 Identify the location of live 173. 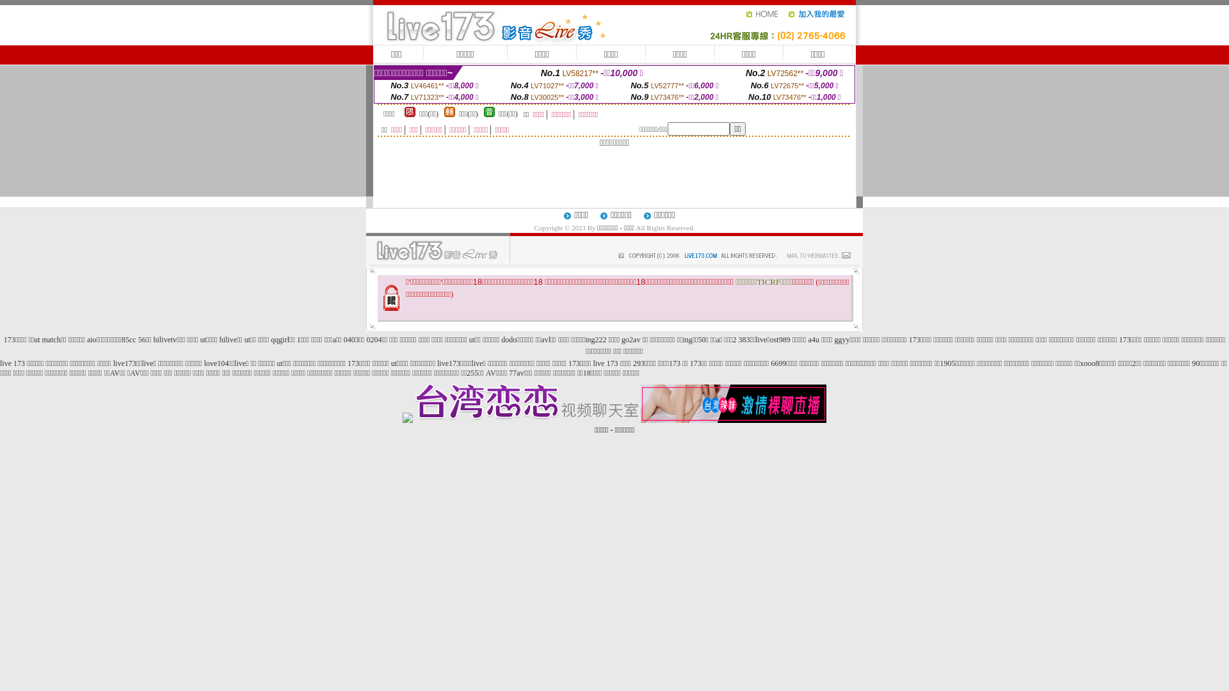
(13, 363).